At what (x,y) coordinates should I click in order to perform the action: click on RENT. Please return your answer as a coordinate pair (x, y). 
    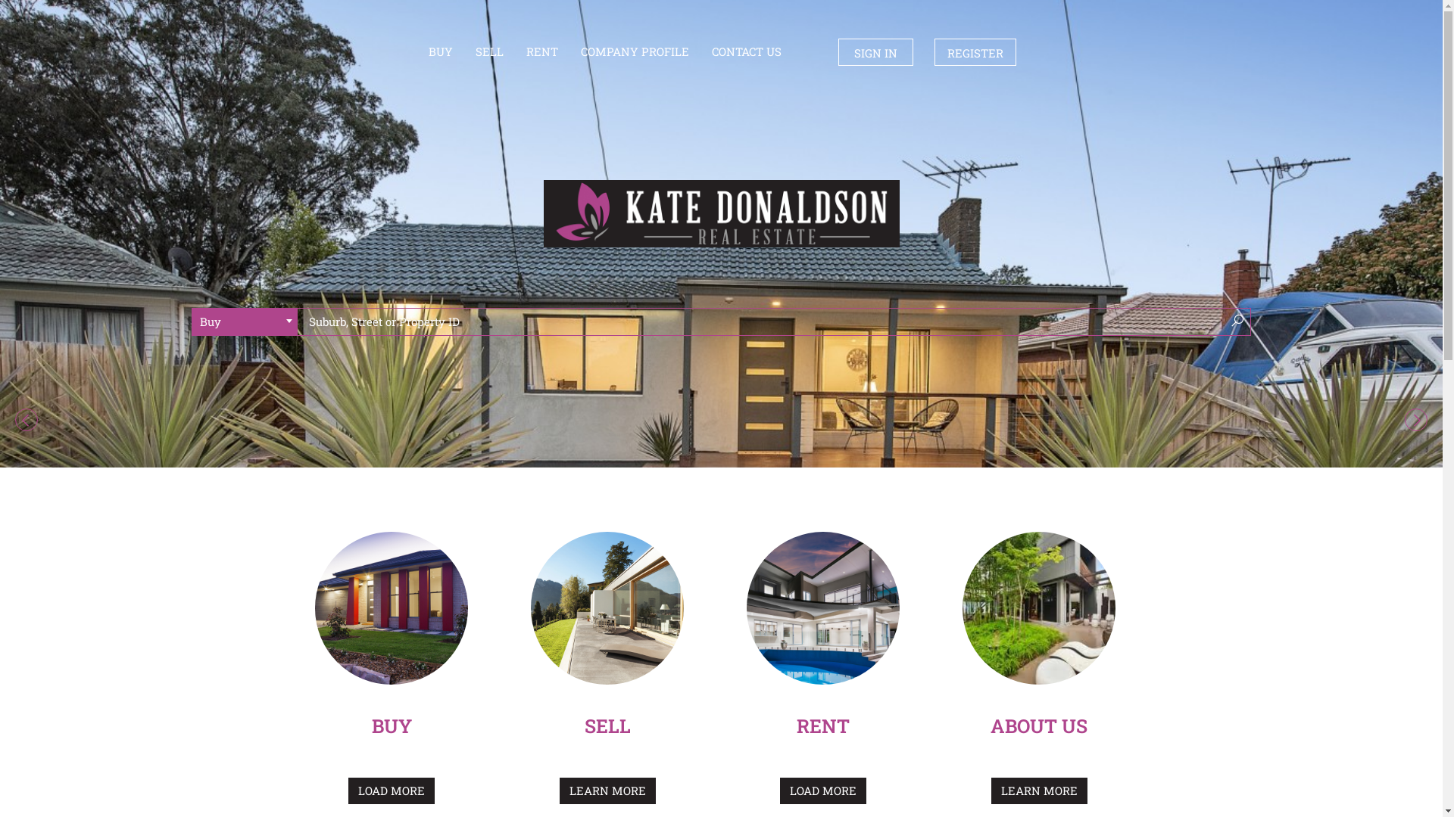
    Looking at the image, I should click on (822, 728).